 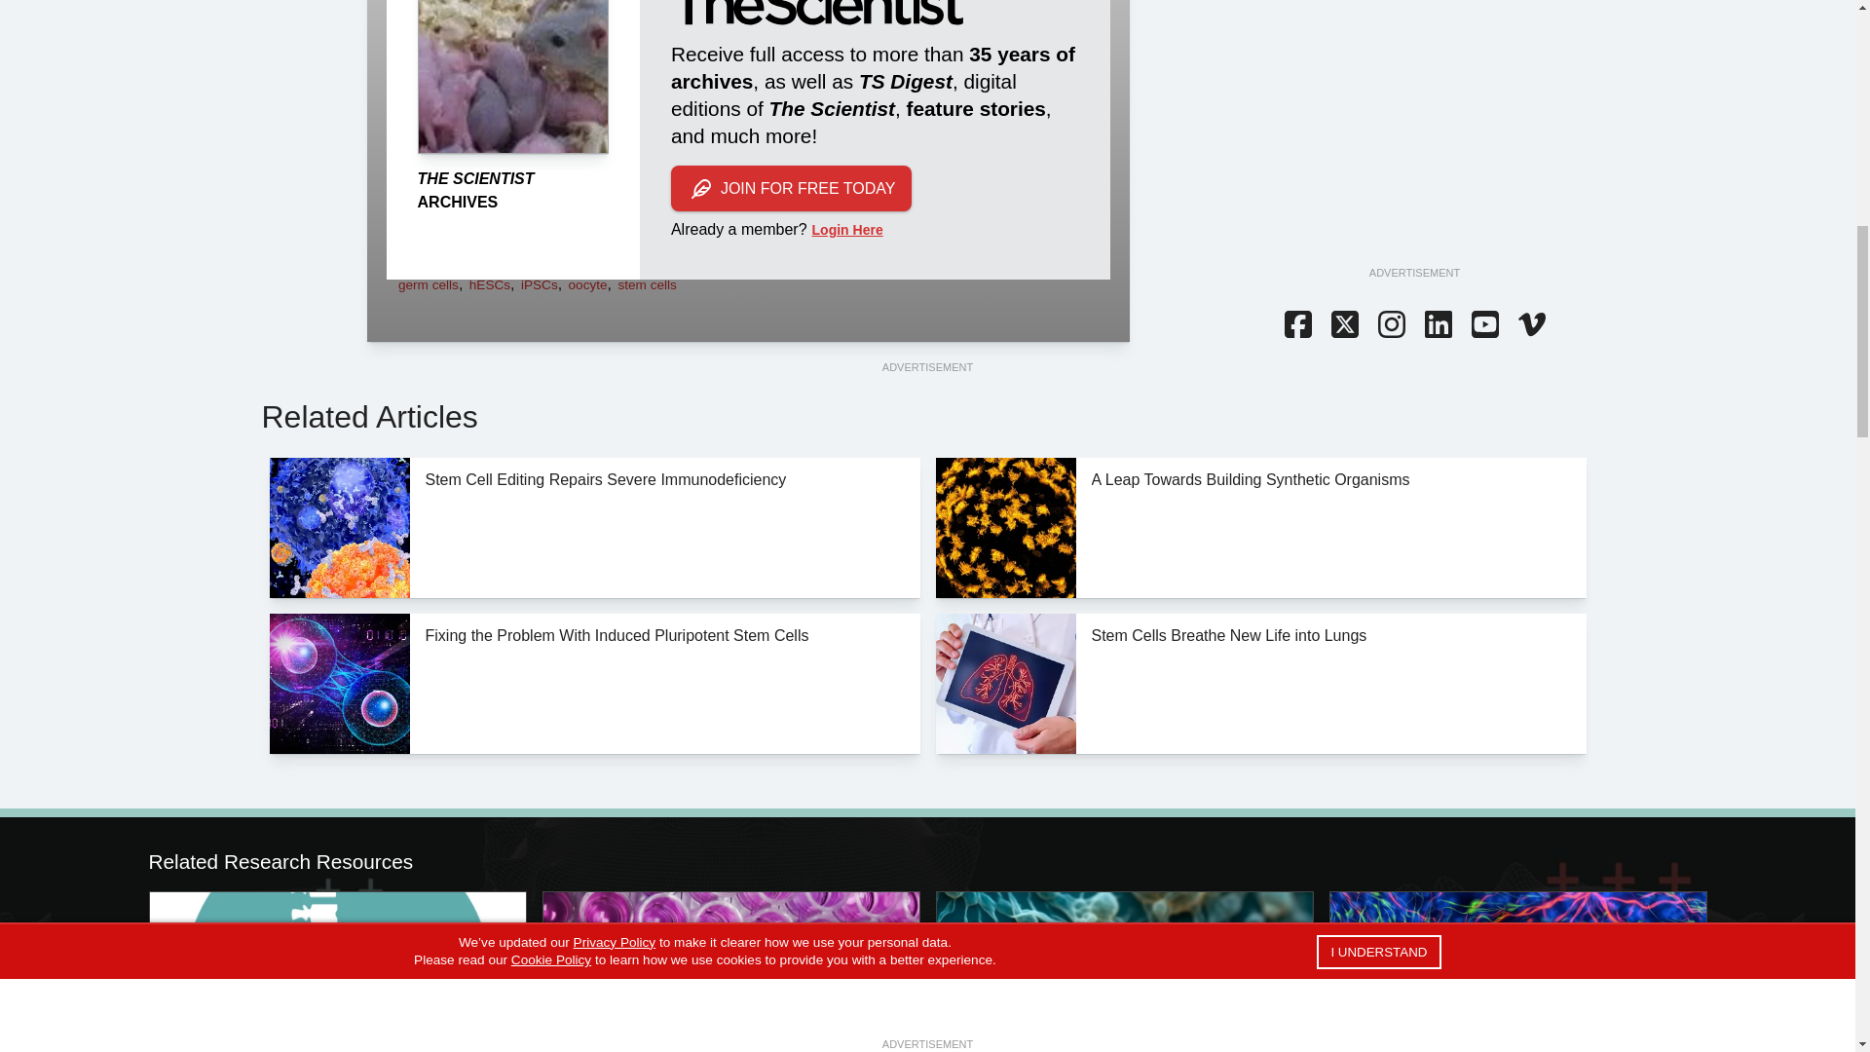 I want to click on 3rd party ad content, so click(x=1413, y=123).